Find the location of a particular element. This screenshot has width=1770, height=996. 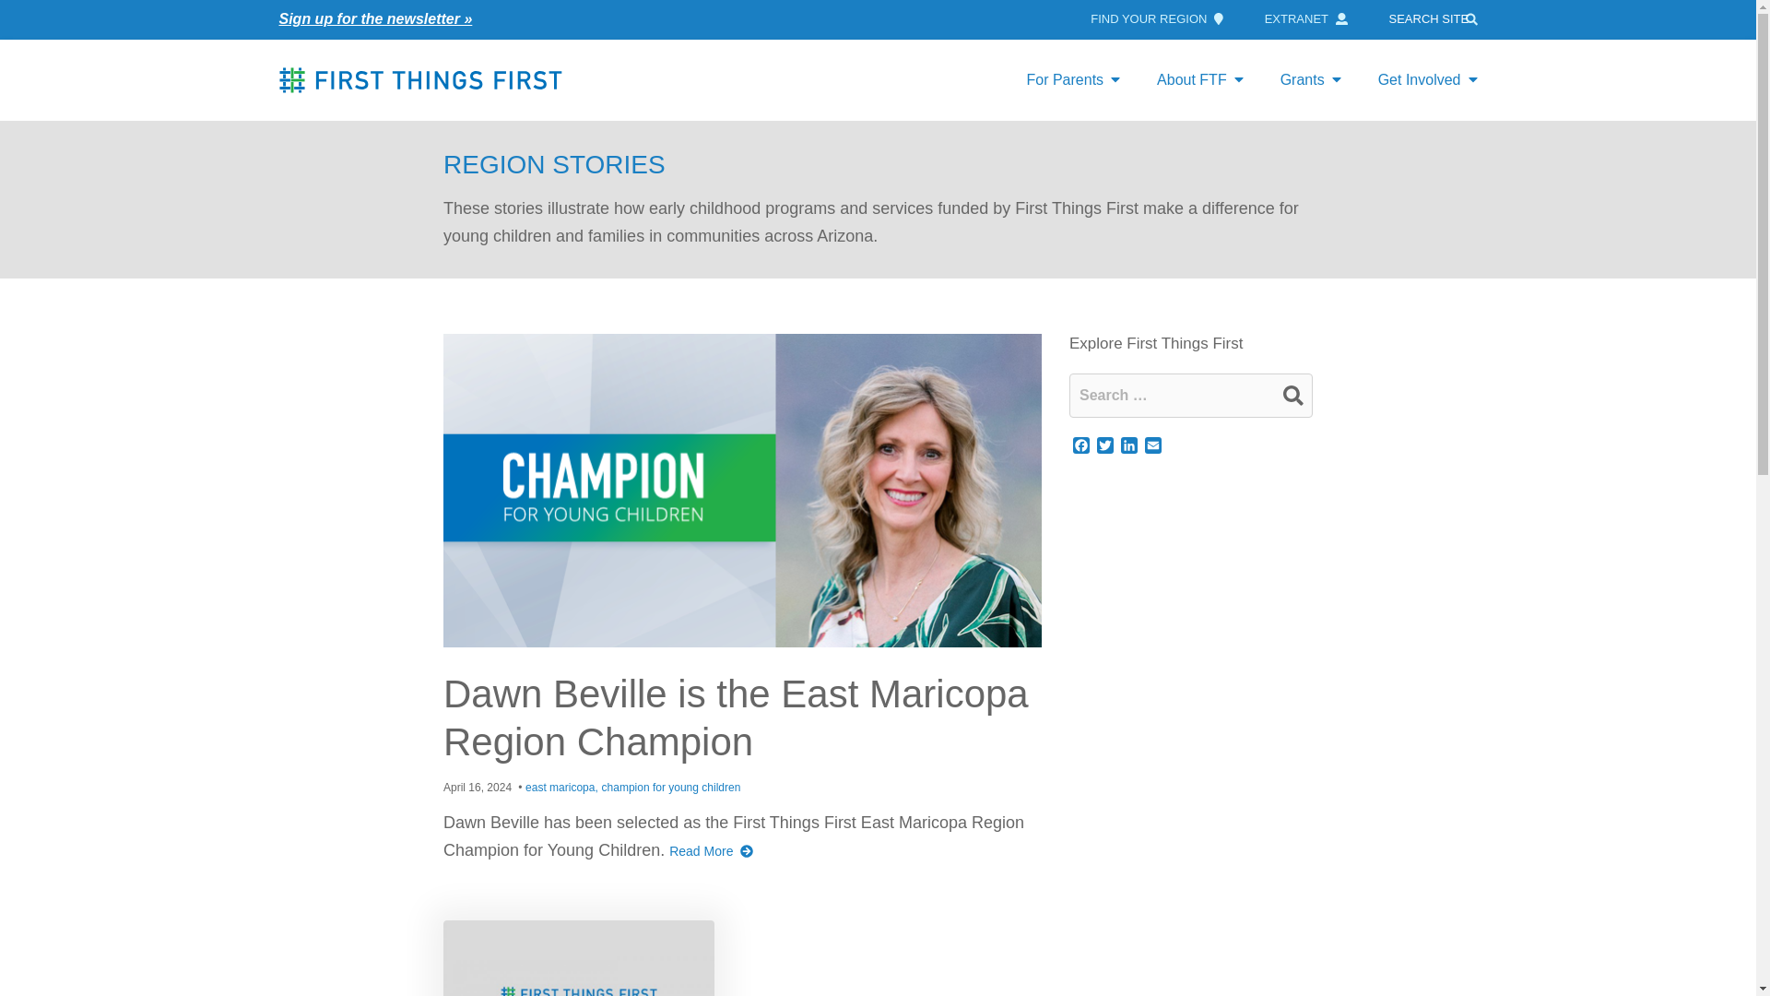

FIND YOUR REGION is located at coordinates (1156, 18).